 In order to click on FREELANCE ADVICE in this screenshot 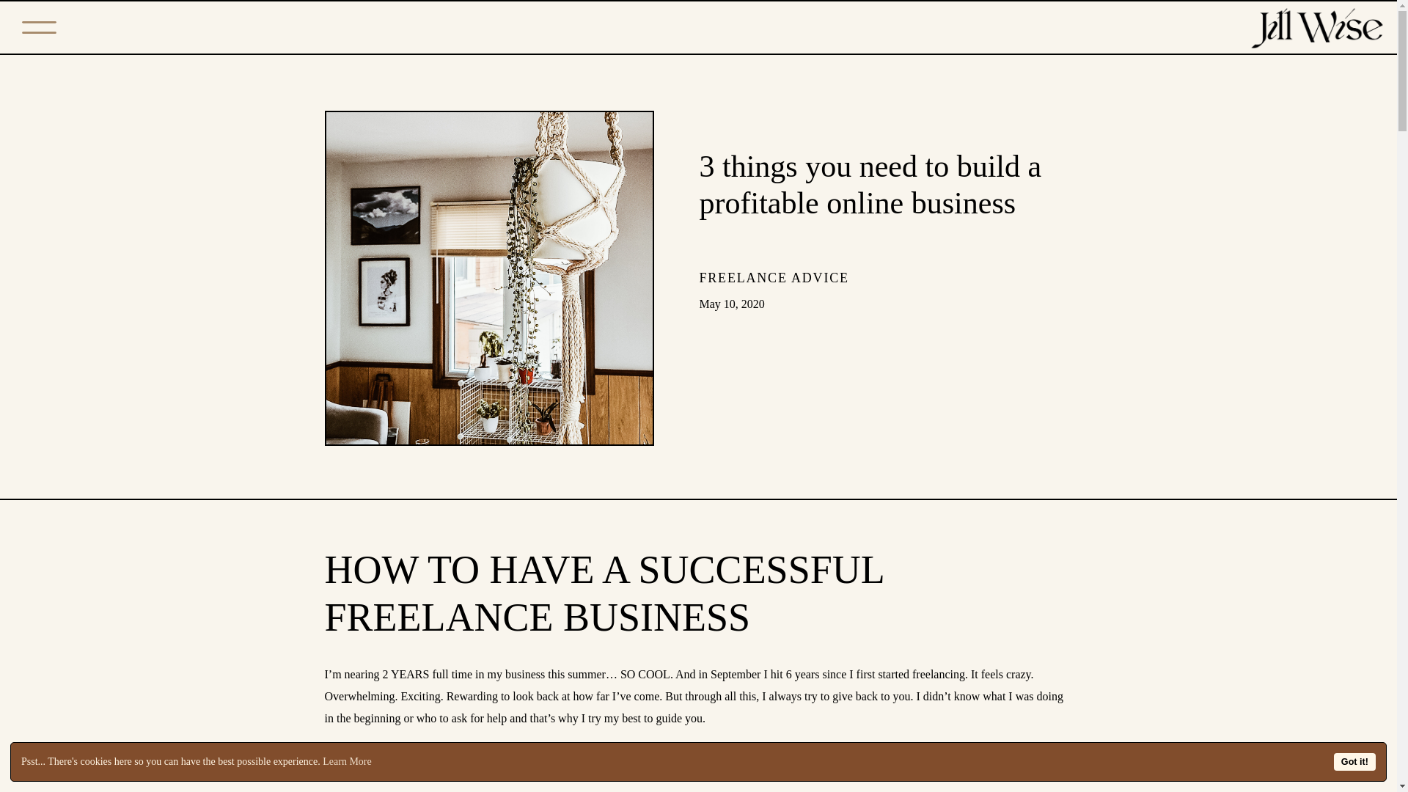, I will do `click(774, 277)`.